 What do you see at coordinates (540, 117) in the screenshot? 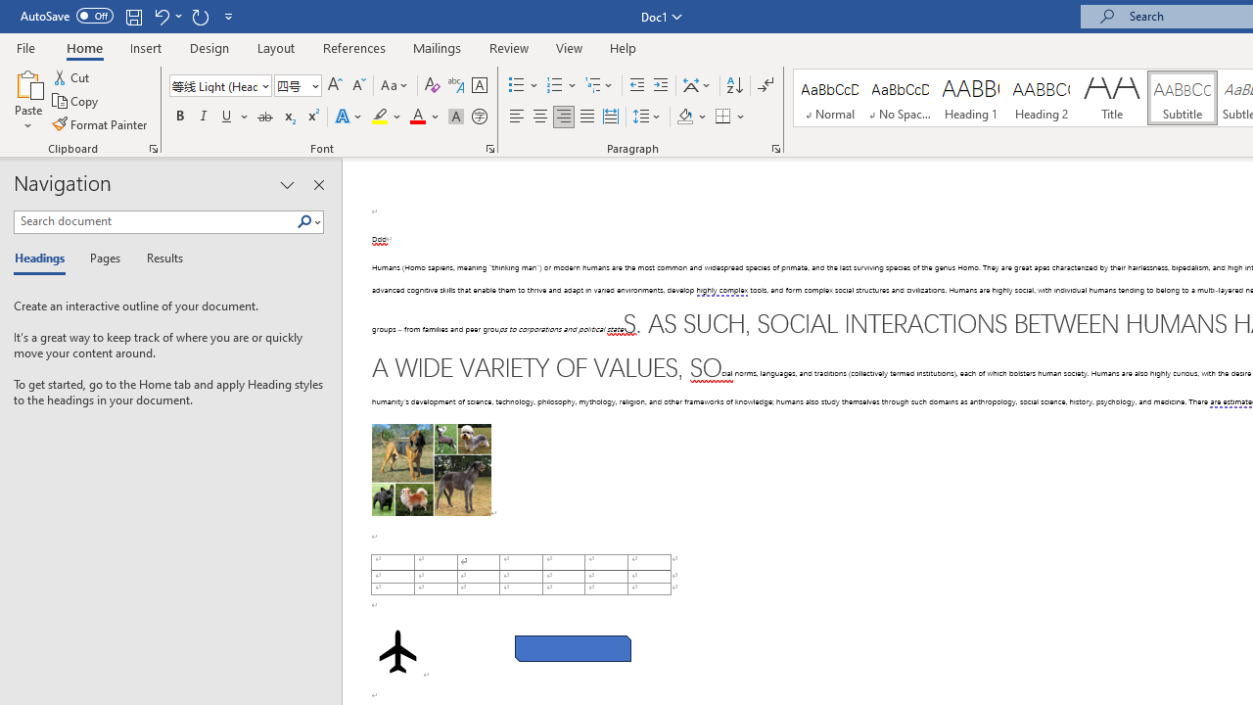
I see `Center` at bounding box center [540, 117].